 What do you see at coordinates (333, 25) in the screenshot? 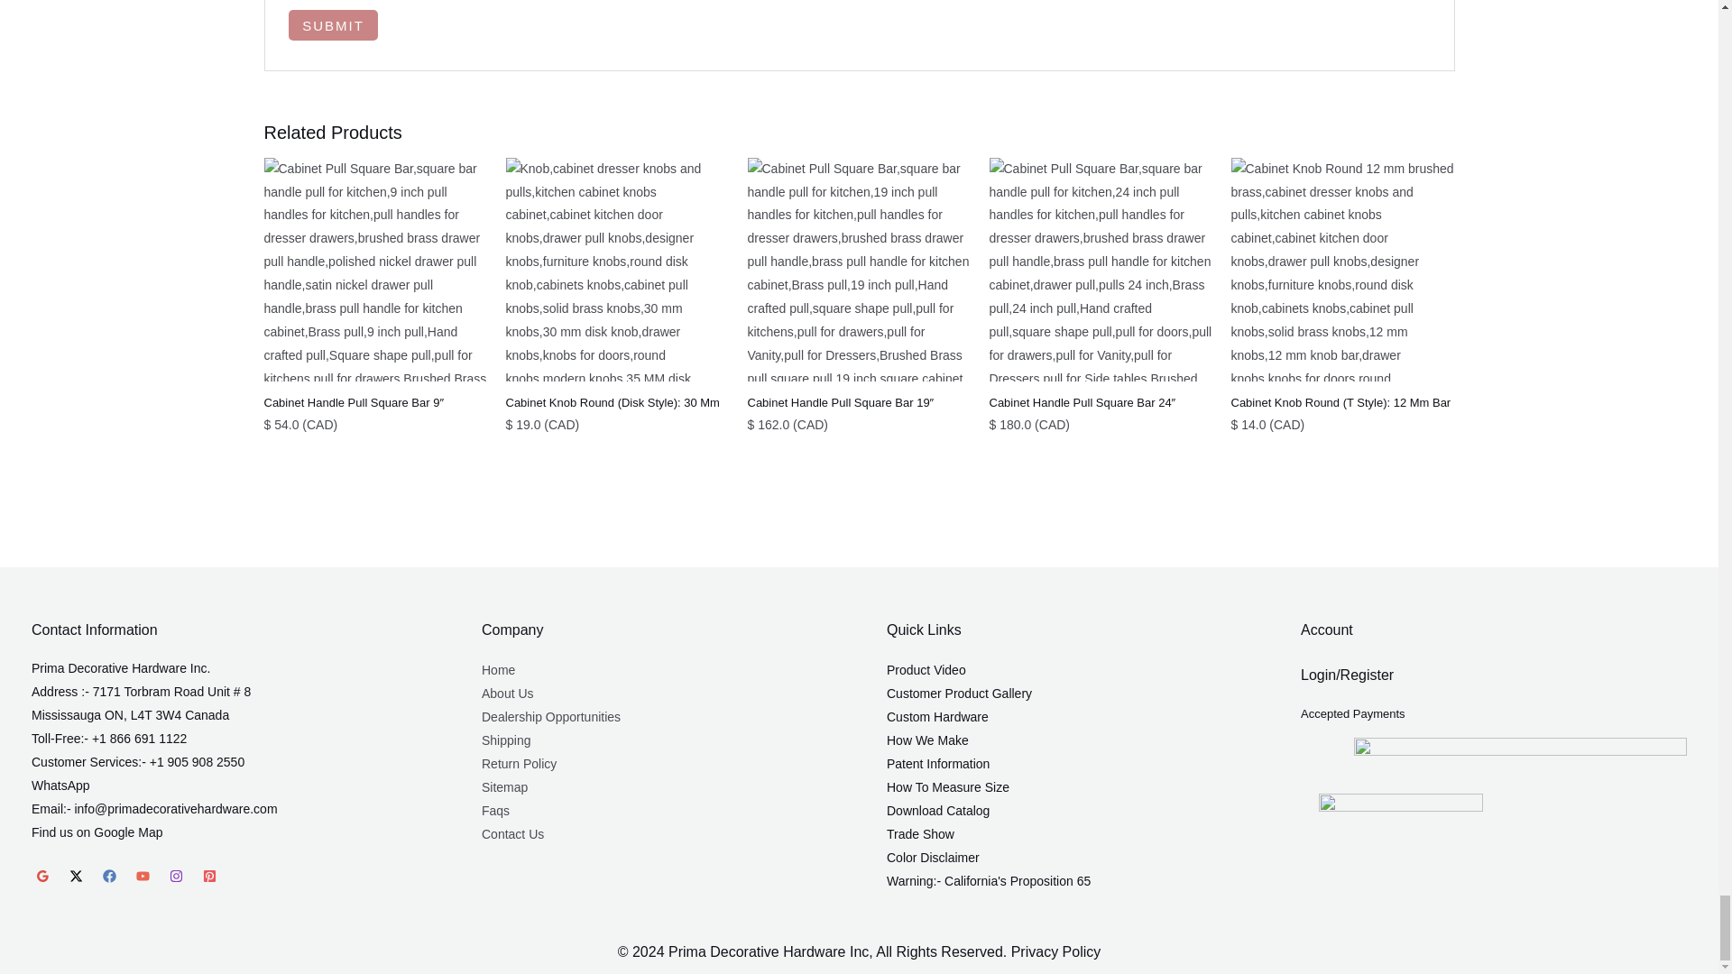
I see `Submit` at bounding box center [333, 25].